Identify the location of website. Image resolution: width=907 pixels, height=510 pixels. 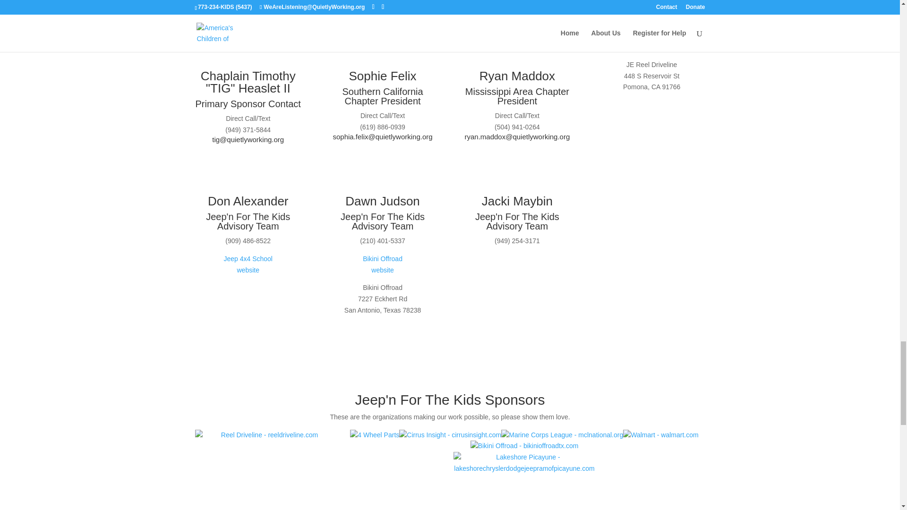
(651, 46).